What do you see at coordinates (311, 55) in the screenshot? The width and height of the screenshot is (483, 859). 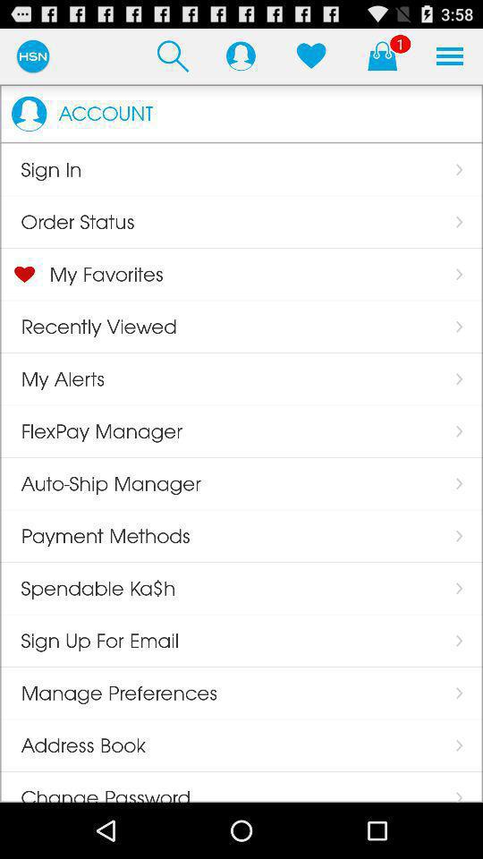 I see `liked items` at bounding box center [311, 55].